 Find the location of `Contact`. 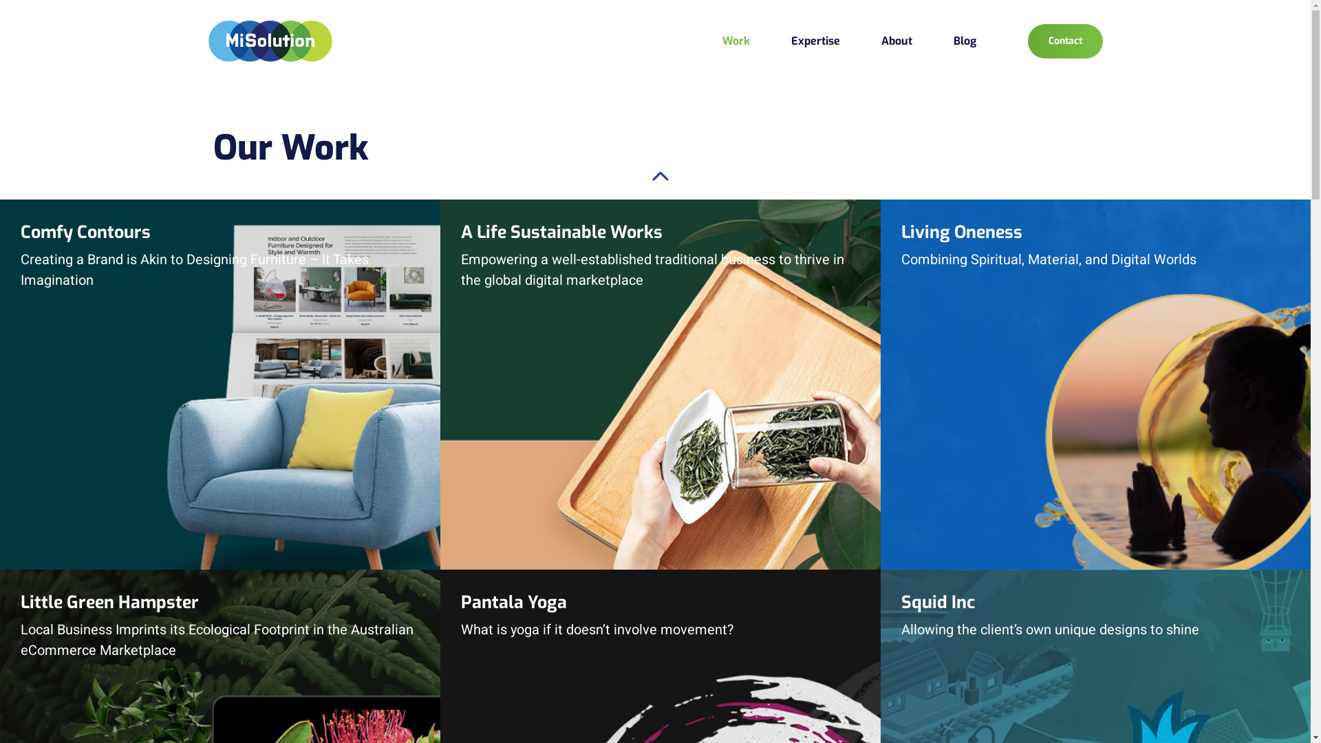

Contact is located at coordinates (1065, 41).